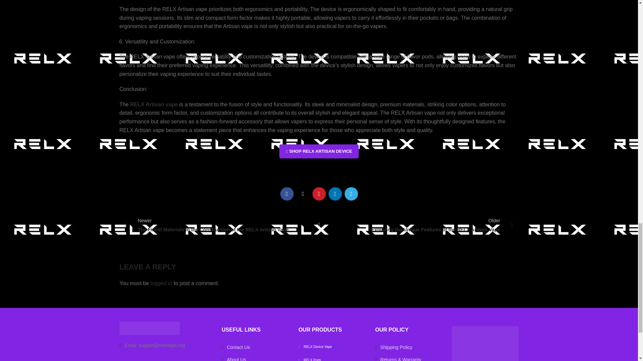 Image resolution: width=643 pixels, height=361 pixels. Describe the element at coordinates (319, 151) in the screenshot. I see `relx artisan device` at that location.